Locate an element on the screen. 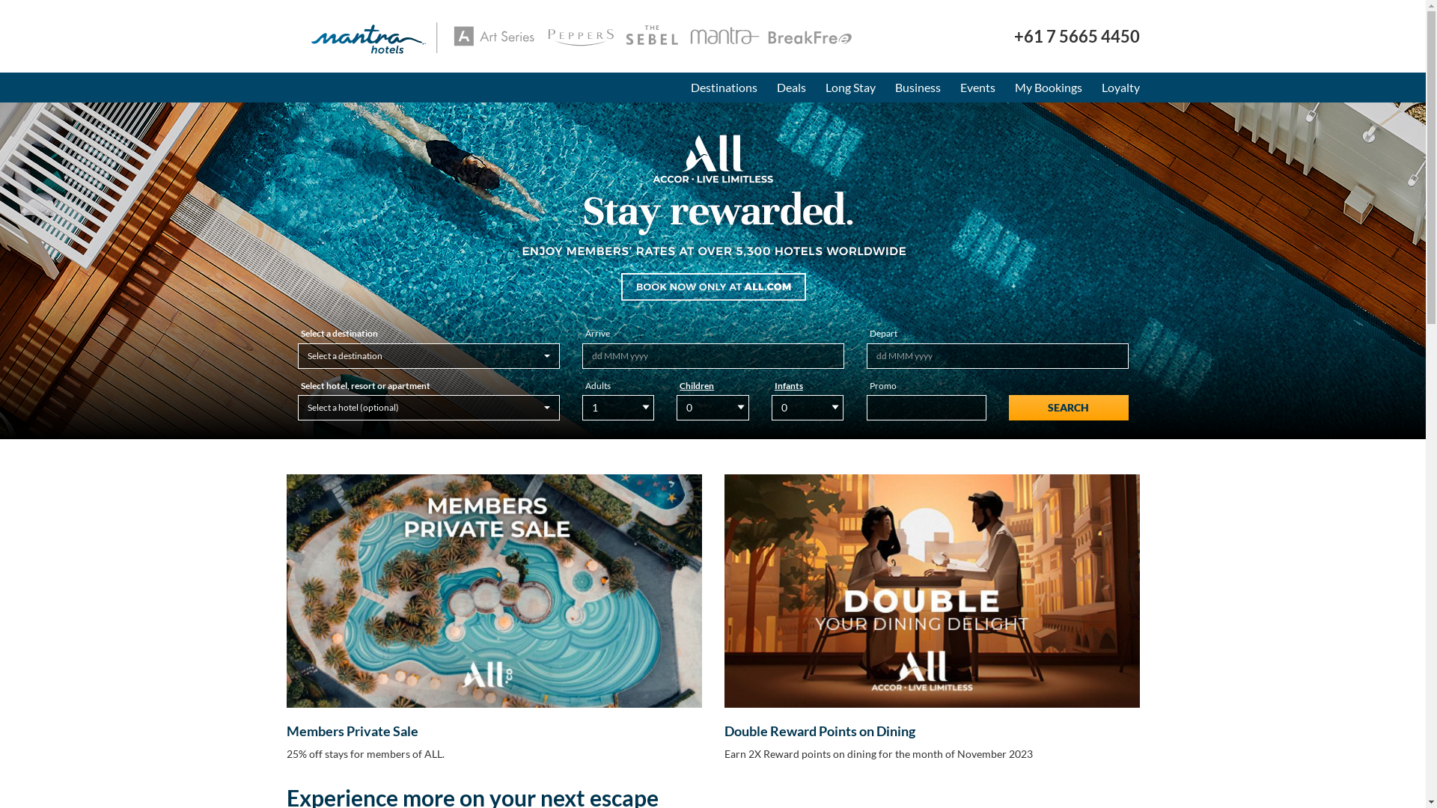 This screenshot has height=808, width=1437. +61 7 5665 4450 is located at coordinates (1076, 36).